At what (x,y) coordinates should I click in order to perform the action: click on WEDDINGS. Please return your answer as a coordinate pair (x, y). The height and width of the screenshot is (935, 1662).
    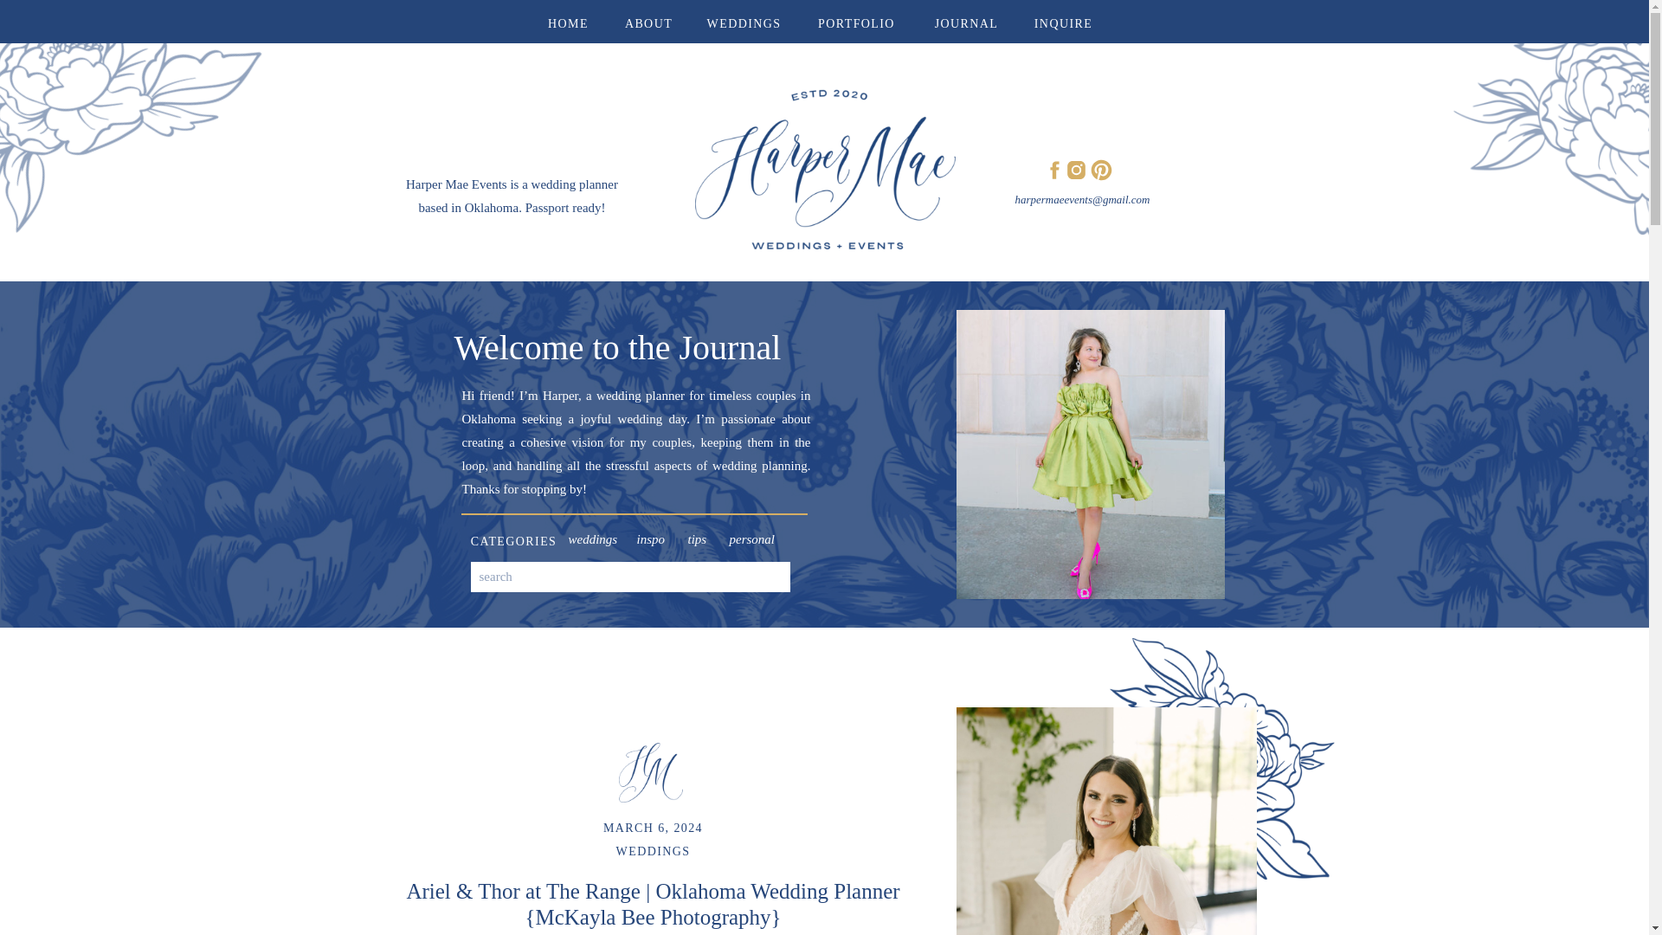
    Looking at the image, I should click on (654, 852).